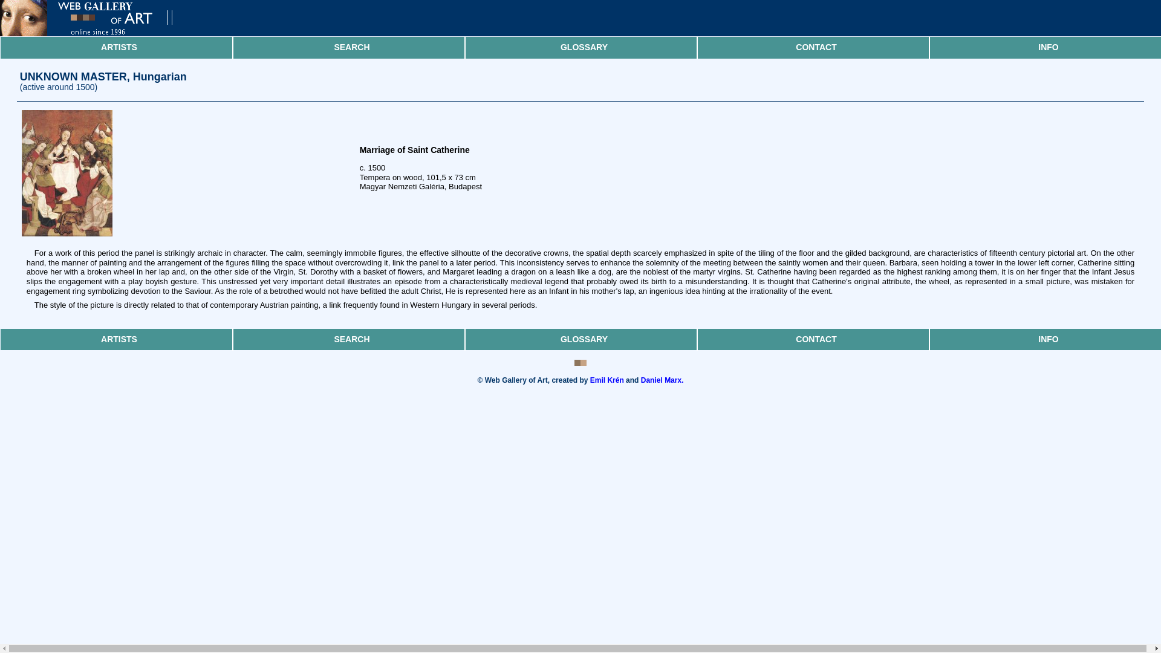 This screenshot has width=1161, height=653. What do you see at coordinates (119, 340) in the screenshot?
I see `ARTISTS` at bounding box center [119, 340].